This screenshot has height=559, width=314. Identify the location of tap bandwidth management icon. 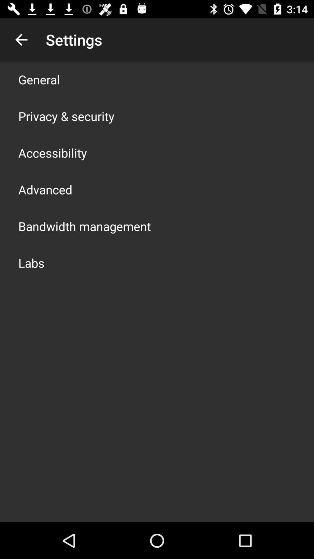
(85, 226).